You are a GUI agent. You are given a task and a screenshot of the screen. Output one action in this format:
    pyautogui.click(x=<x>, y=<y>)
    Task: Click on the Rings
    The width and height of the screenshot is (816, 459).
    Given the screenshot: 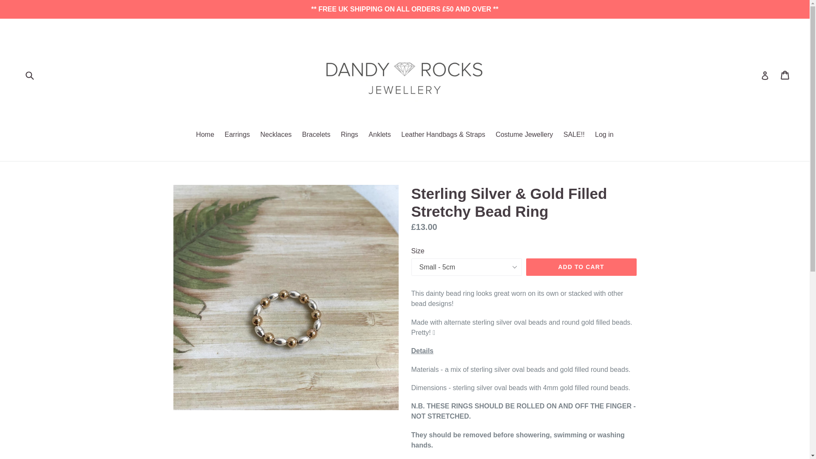 What is the action you would take?
    pyautogui.click(x=349, y=135)
    